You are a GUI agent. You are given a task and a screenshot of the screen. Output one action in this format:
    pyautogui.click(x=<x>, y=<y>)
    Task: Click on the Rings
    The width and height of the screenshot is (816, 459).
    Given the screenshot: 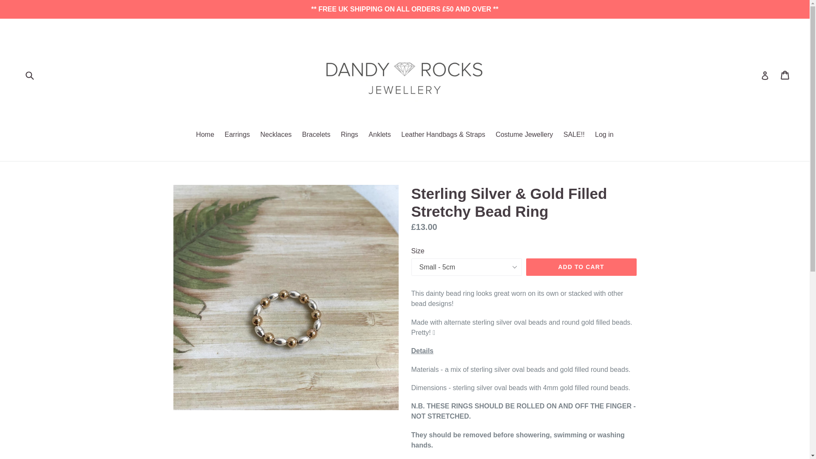 What is the action you would take?
    pyautogui.click(x=349, y=135)
    